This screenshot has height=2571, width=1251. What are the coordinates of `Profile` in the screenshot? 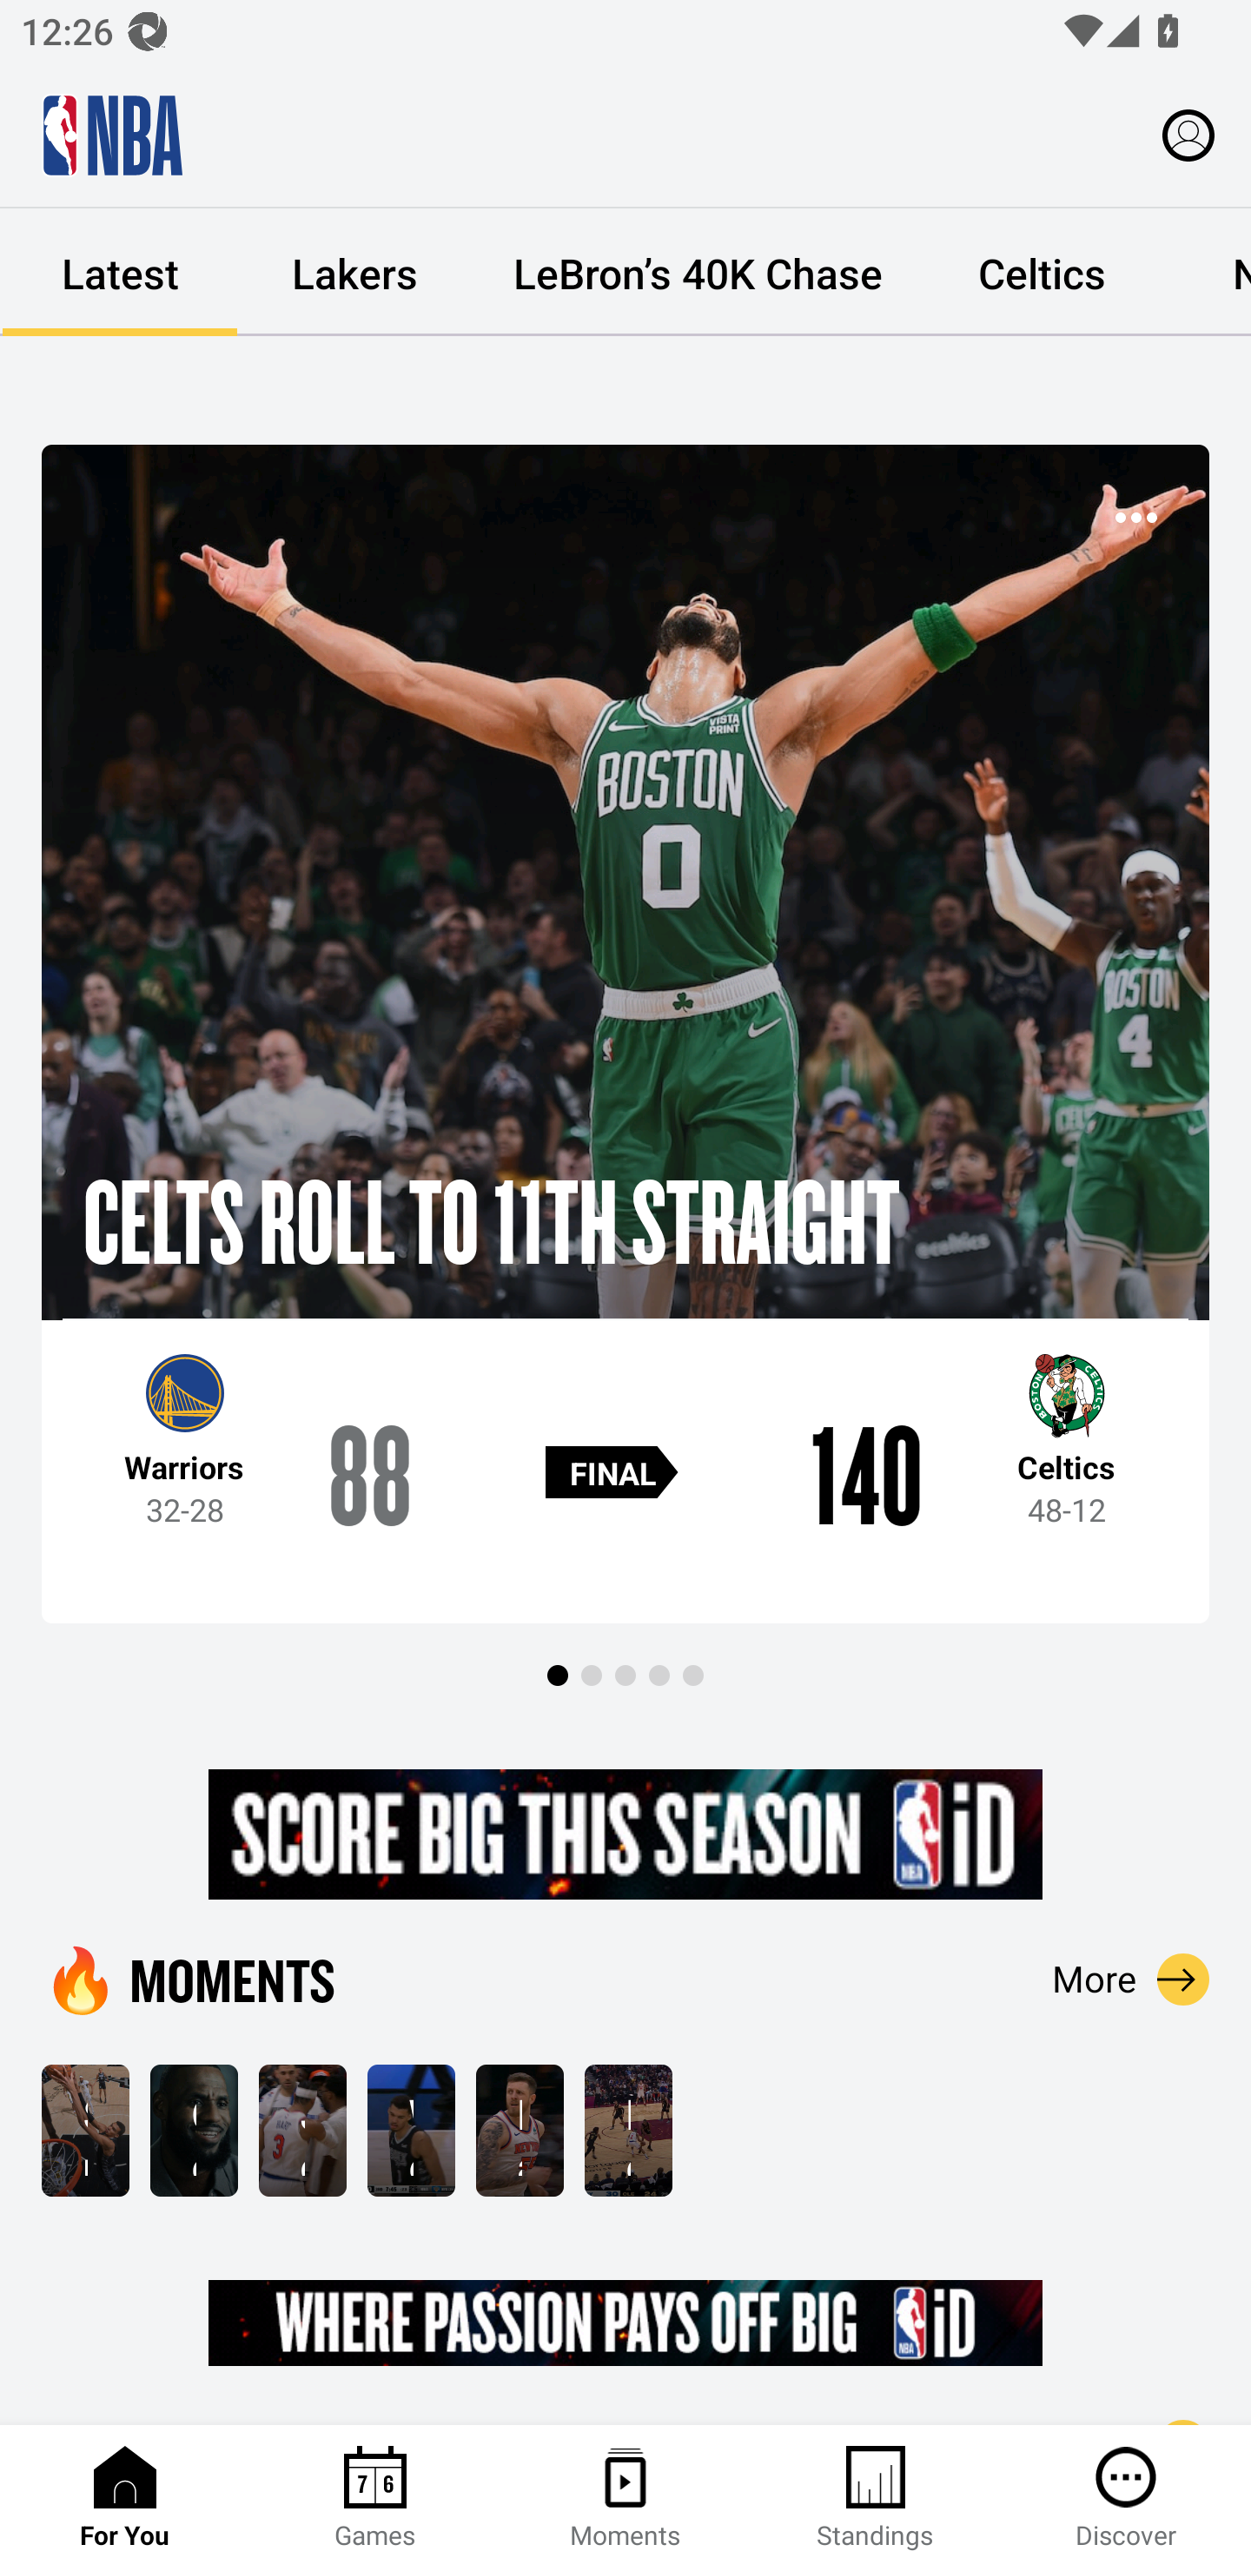 It's located at (1188, 134).